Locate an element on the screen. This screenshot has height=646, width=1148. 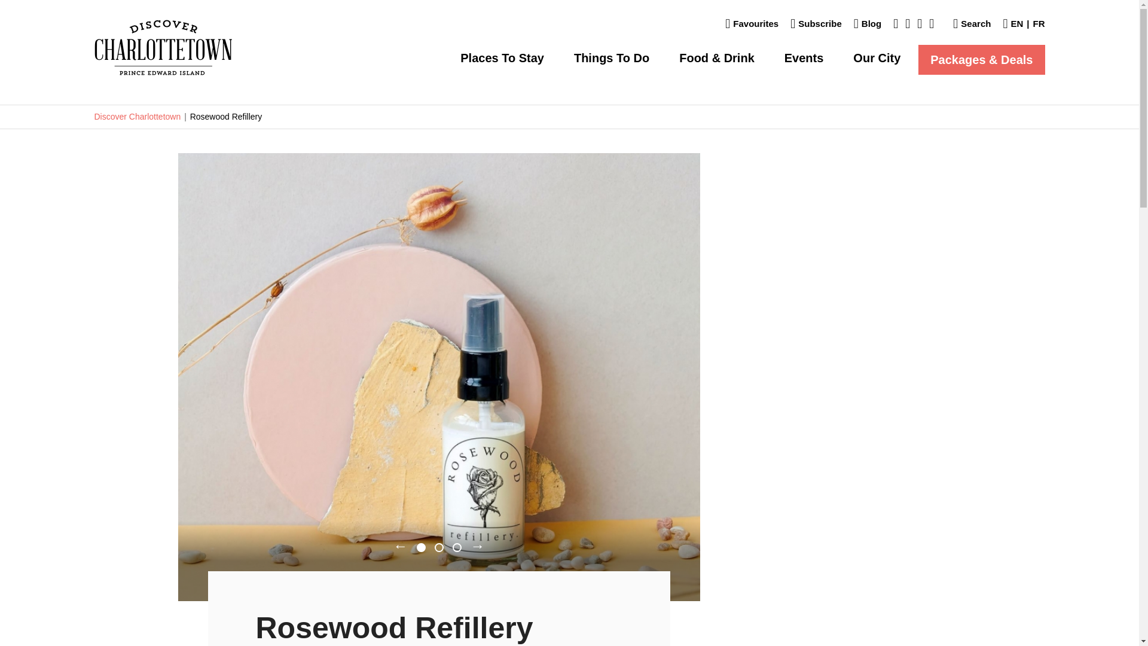
Discover Charlottetown is located at coordinates (163, 48).